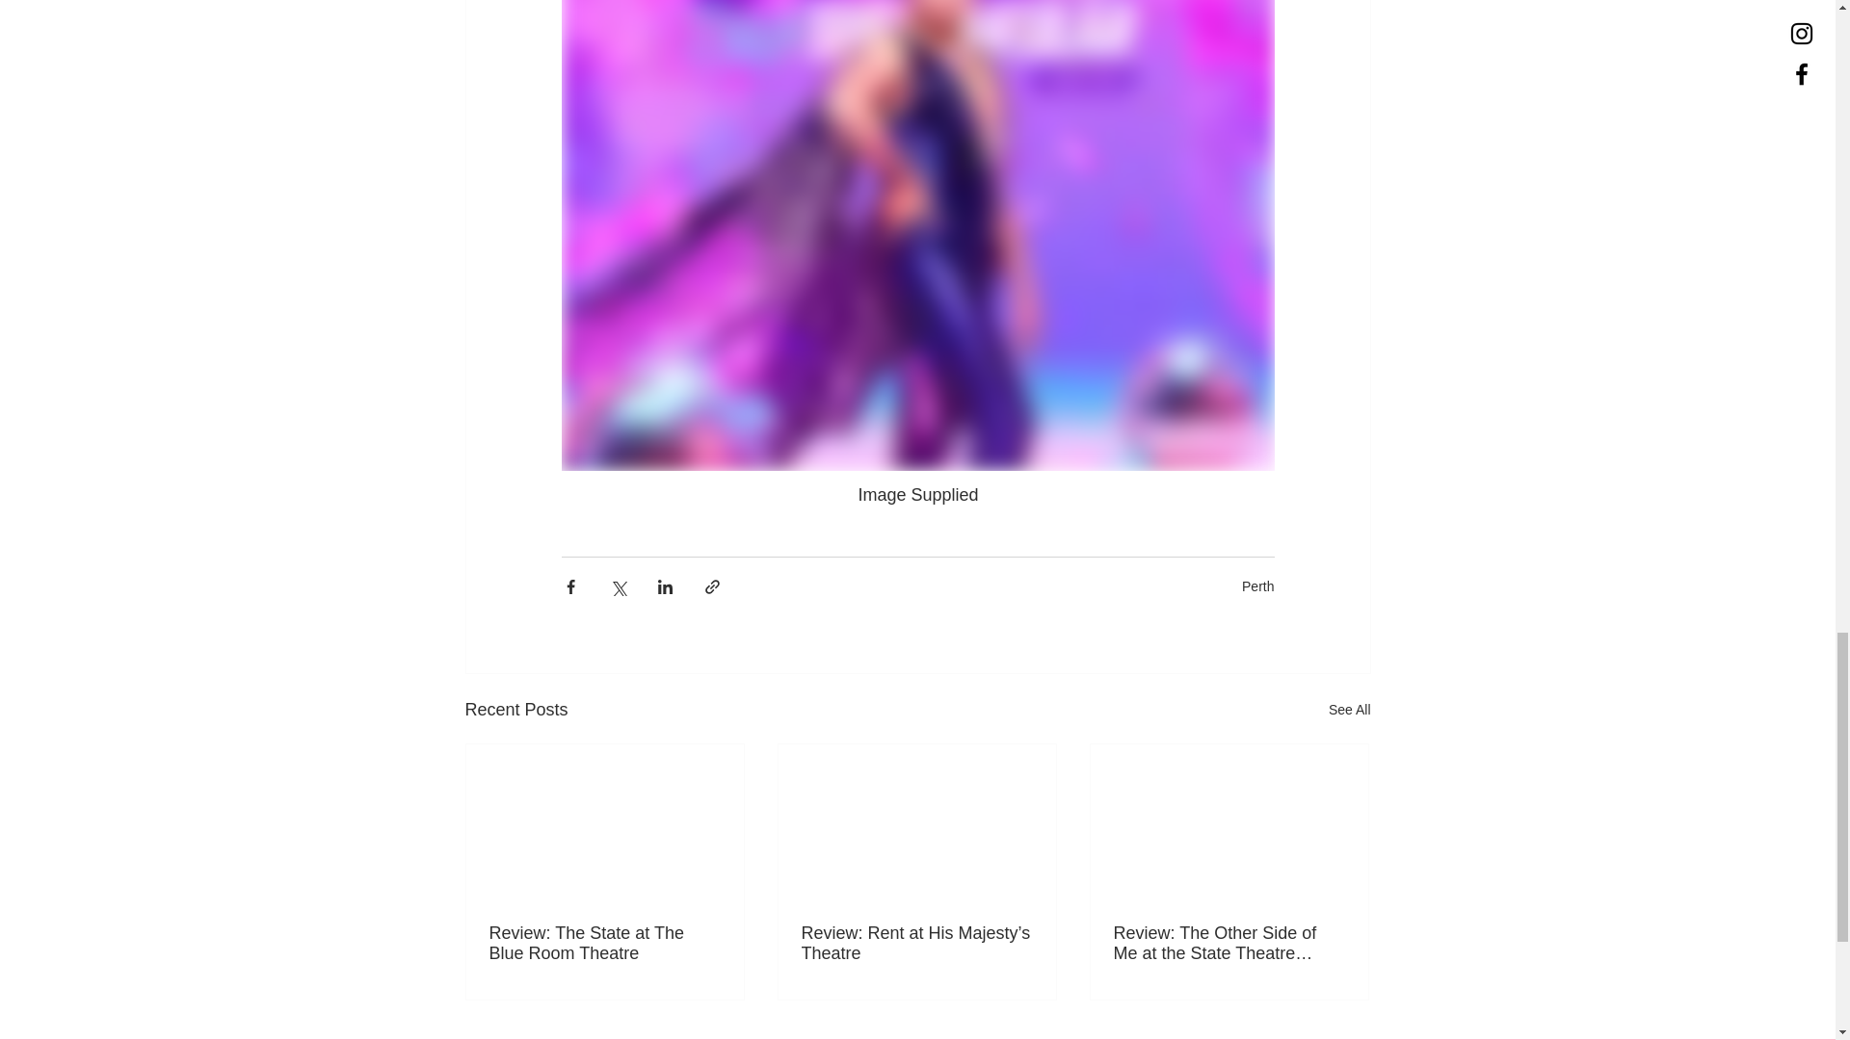  Describe the element at coordinates (1229, 944) in the screenshot. I see `Review: The Other Side of Me at the State Theatre Centre` at that location.